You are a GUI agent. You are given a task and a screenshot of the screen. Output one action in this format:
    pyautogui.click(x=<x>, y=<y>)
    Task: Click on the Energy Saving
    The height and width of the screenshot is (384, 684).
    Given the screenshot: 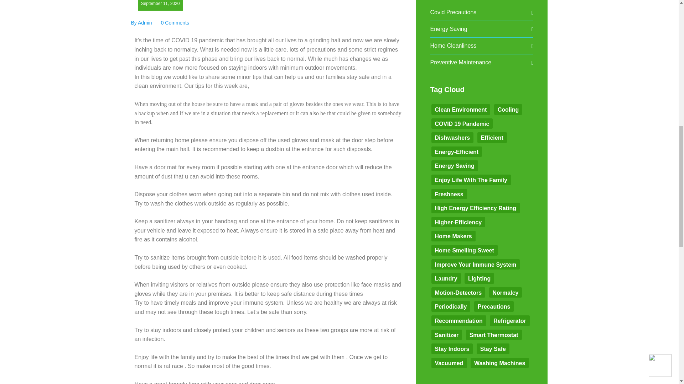 What is the action you would take?
    pyautogui.click(x=449, y=29)
    